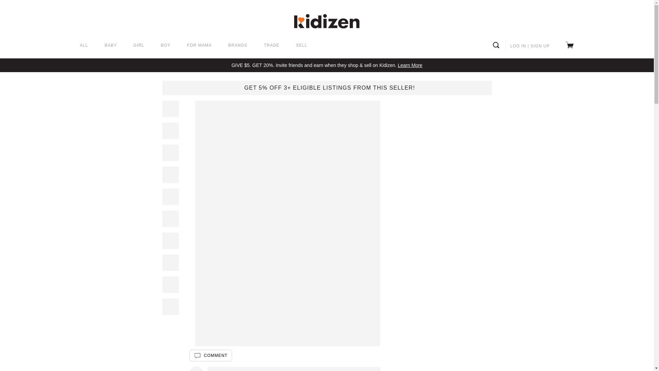 The image size is (659, 371). Describe the element at coordinates (518, 46) in the screenshot. I see `LOG IN` at that location.